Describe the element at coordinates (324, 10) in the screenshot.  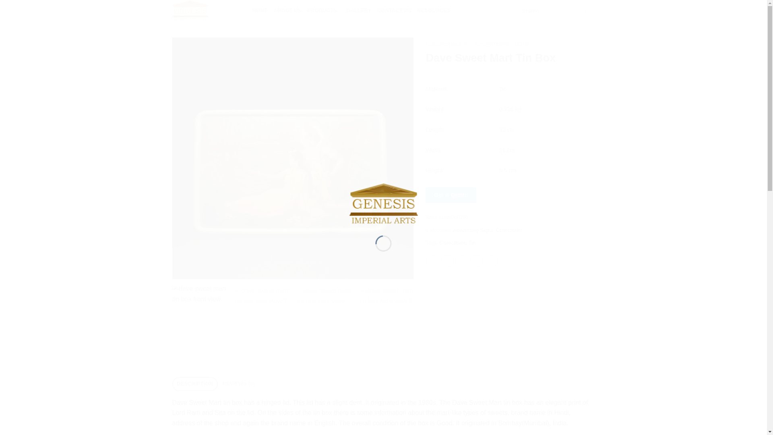
I see `PRODUCTS` at that location.